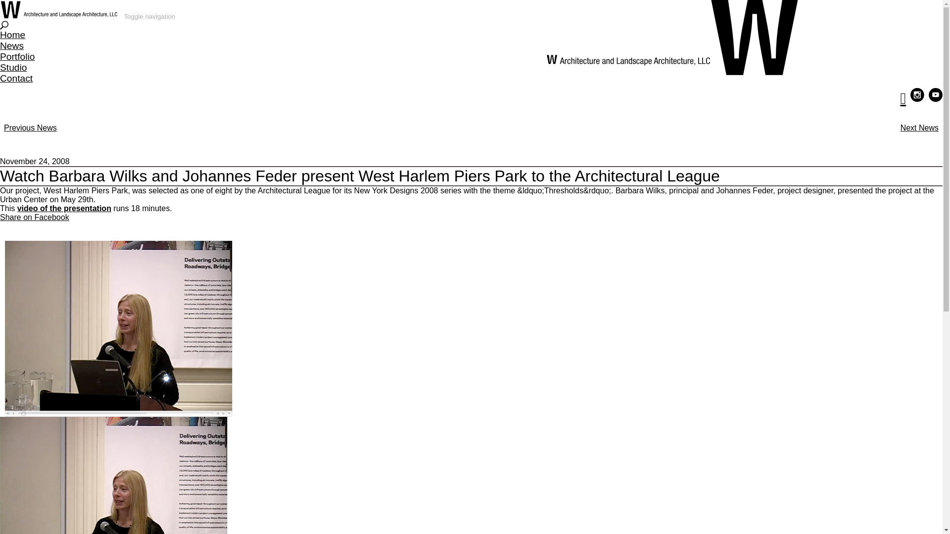 The width and height of the screenshot is (950, 534). Describe the element at coordinates (30, 128) in the screenshot. I see `Previous News` at that location.